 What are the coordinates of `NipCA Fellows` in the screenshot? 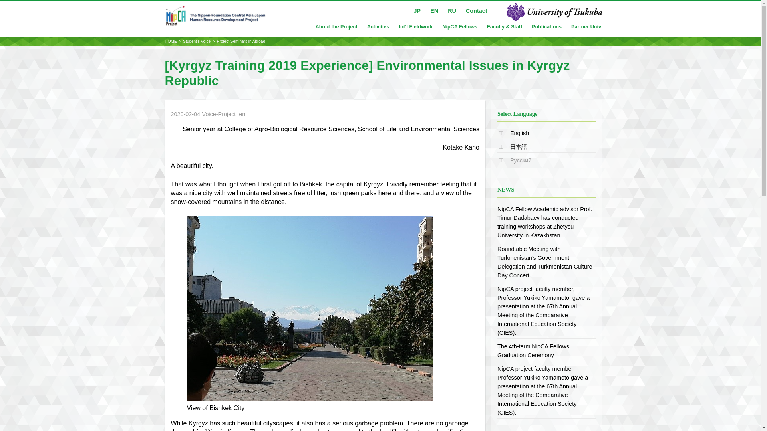 It's located at (459, 27).